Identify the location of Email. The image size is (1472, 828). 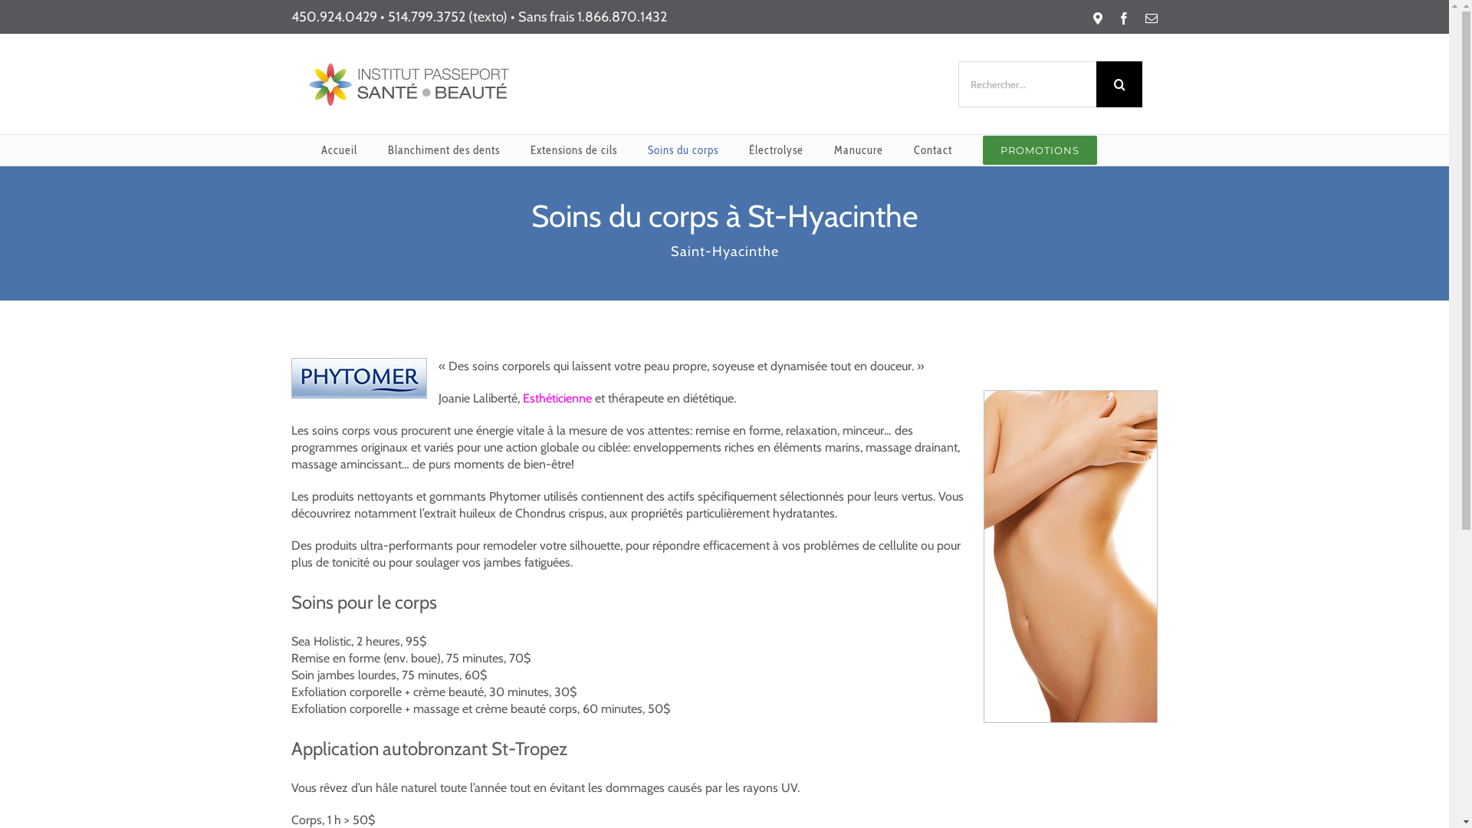
(1152, 18).